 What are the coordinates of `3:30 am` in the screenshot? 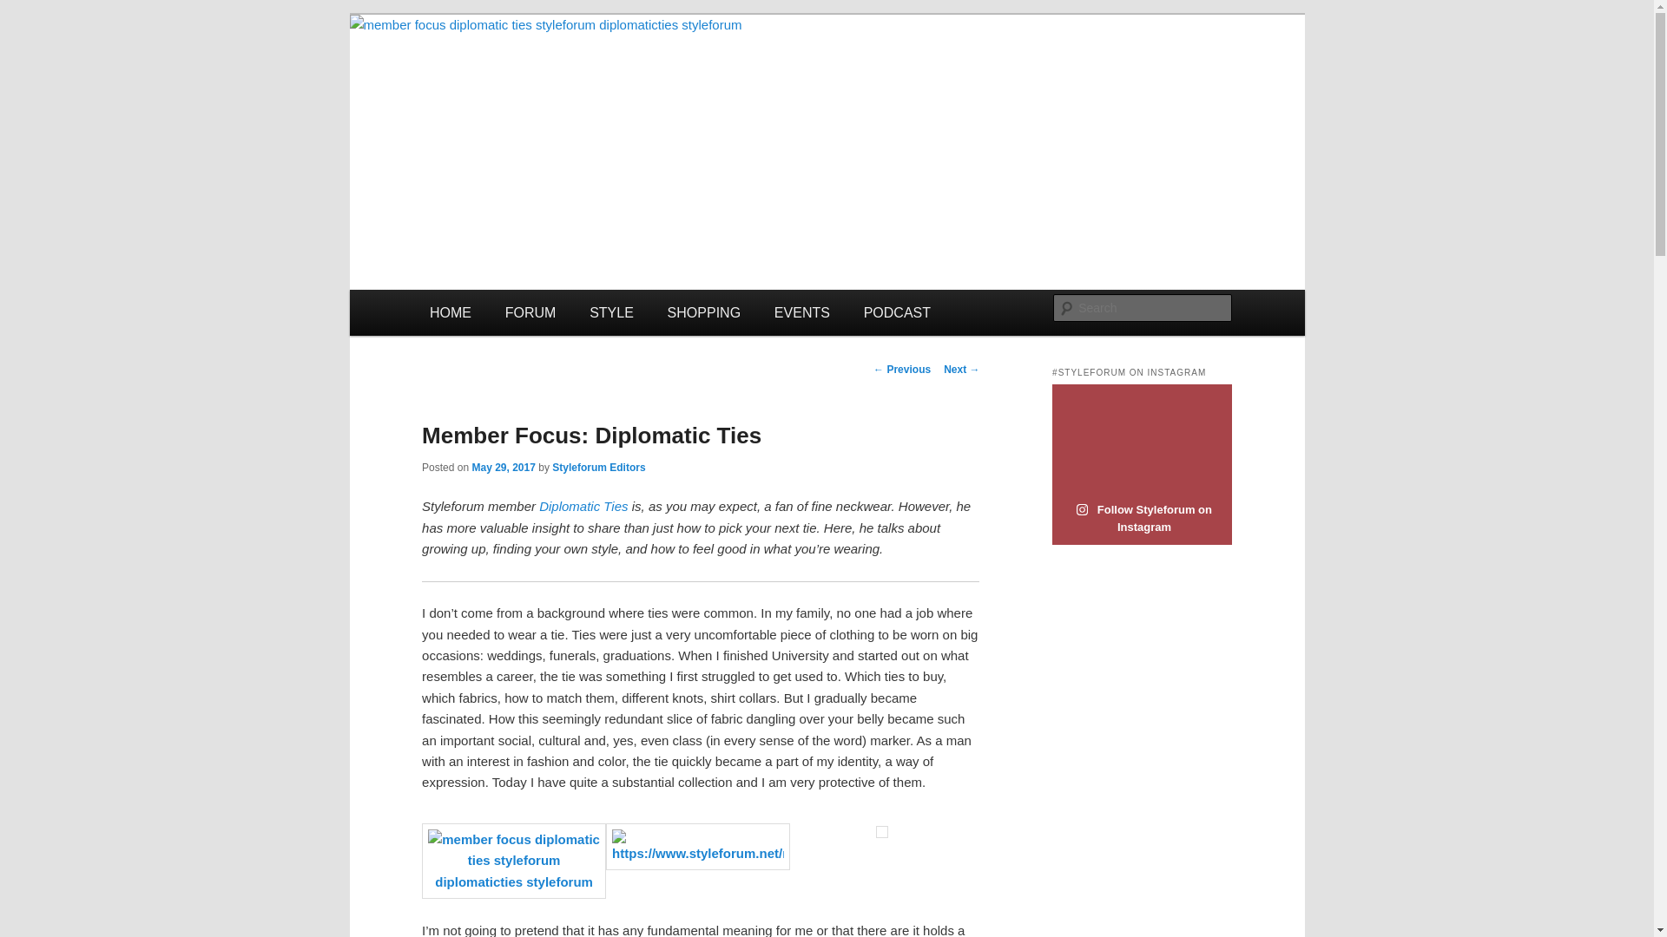 It's located at (504, 468).